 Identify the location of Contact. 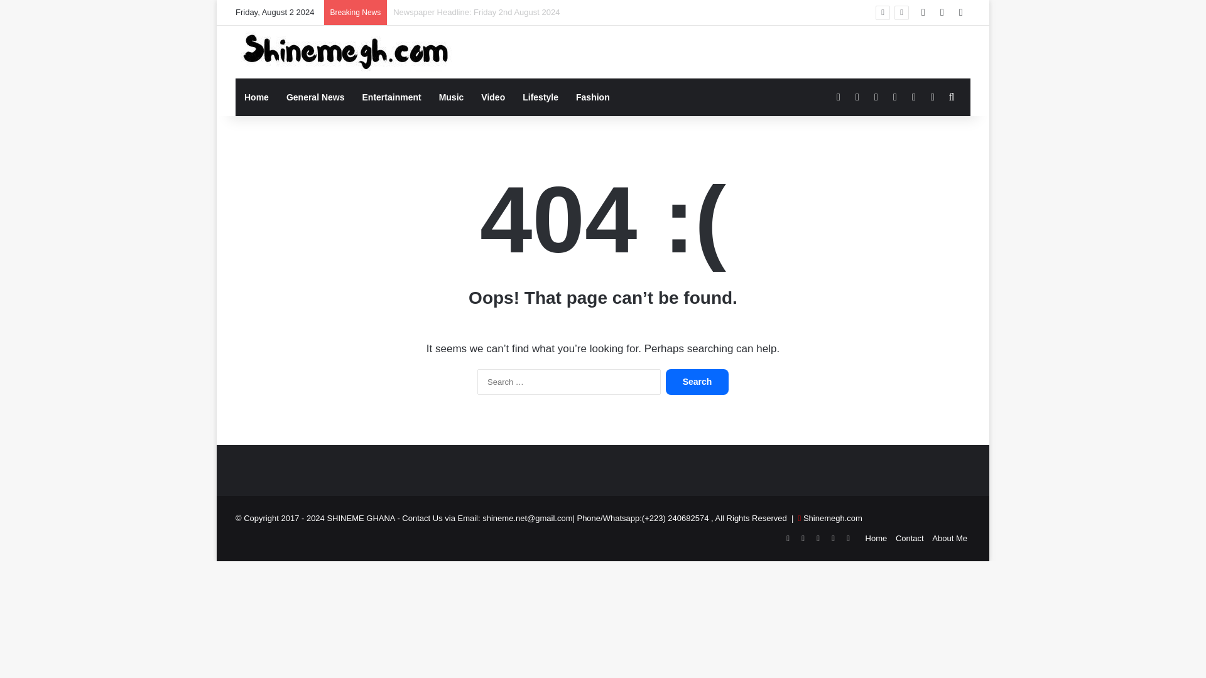
(910, 538).